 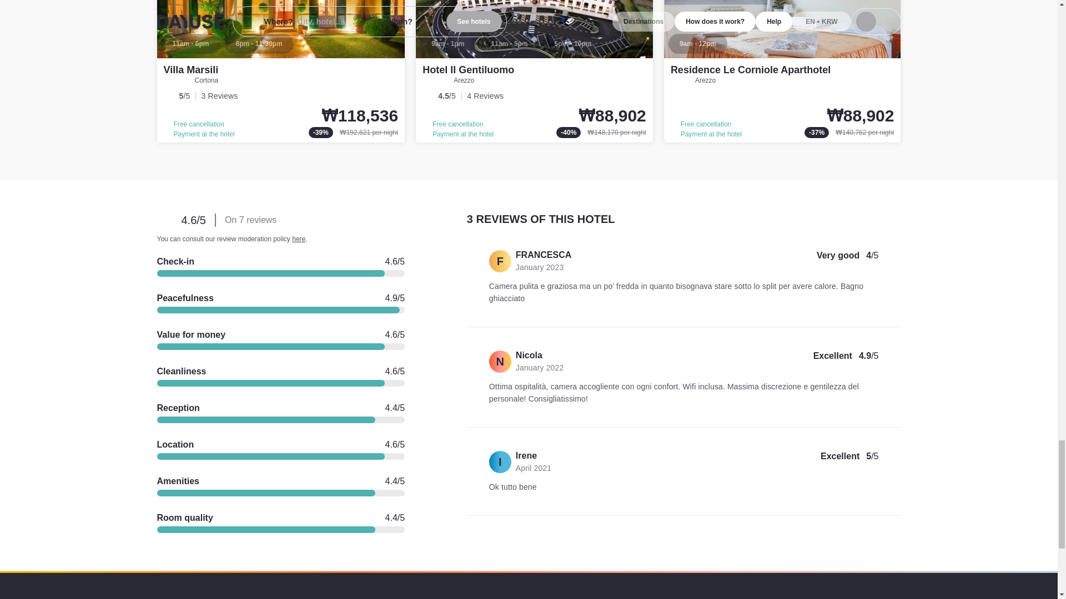 What do you see at coordinates (467, 70) in the screenshot?
I see `Hotel Il Gentiluomo` at bounding box center [467, 70].